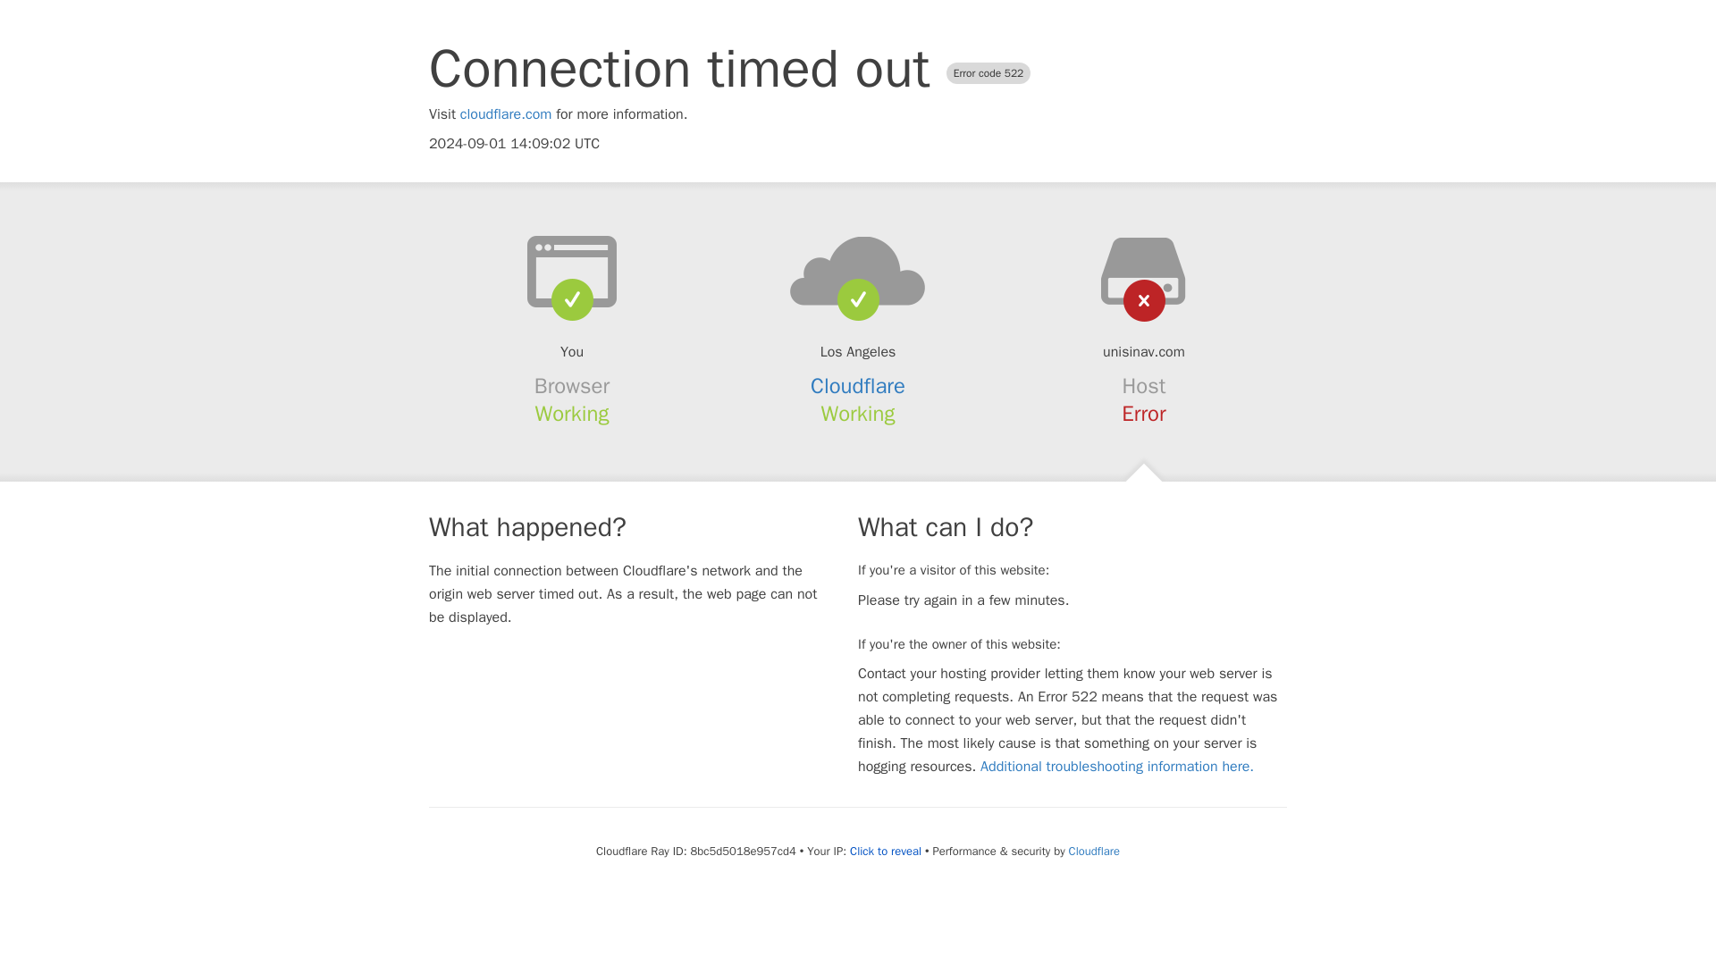  What do you see at coordinates (858, 386) in the screenshot?
I see `Cloudflare` at bounding box center [858, 386].